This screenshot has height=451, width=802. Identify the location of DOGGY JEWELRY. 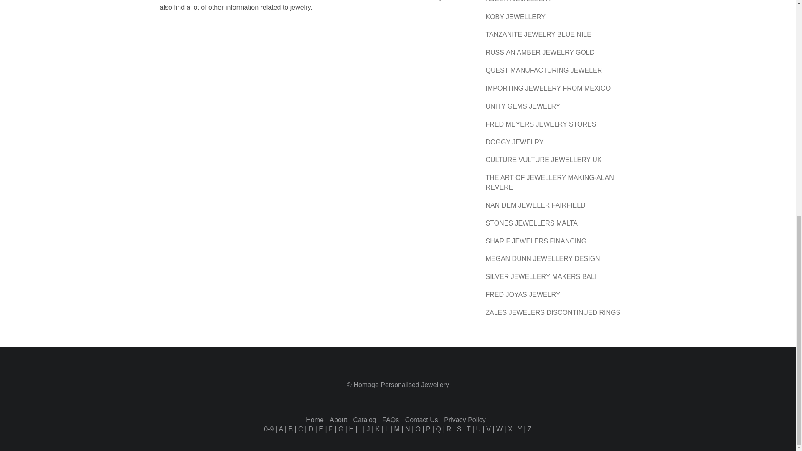
(514, 142).